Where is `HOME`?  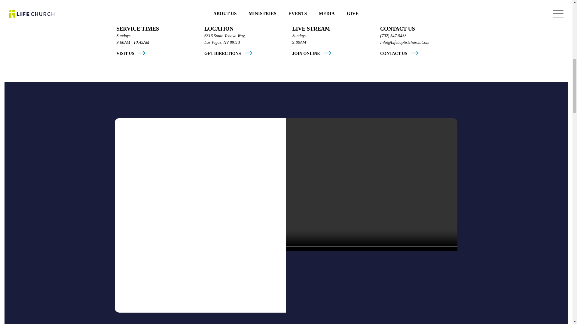
HOME is located at coordinates (39, 82).